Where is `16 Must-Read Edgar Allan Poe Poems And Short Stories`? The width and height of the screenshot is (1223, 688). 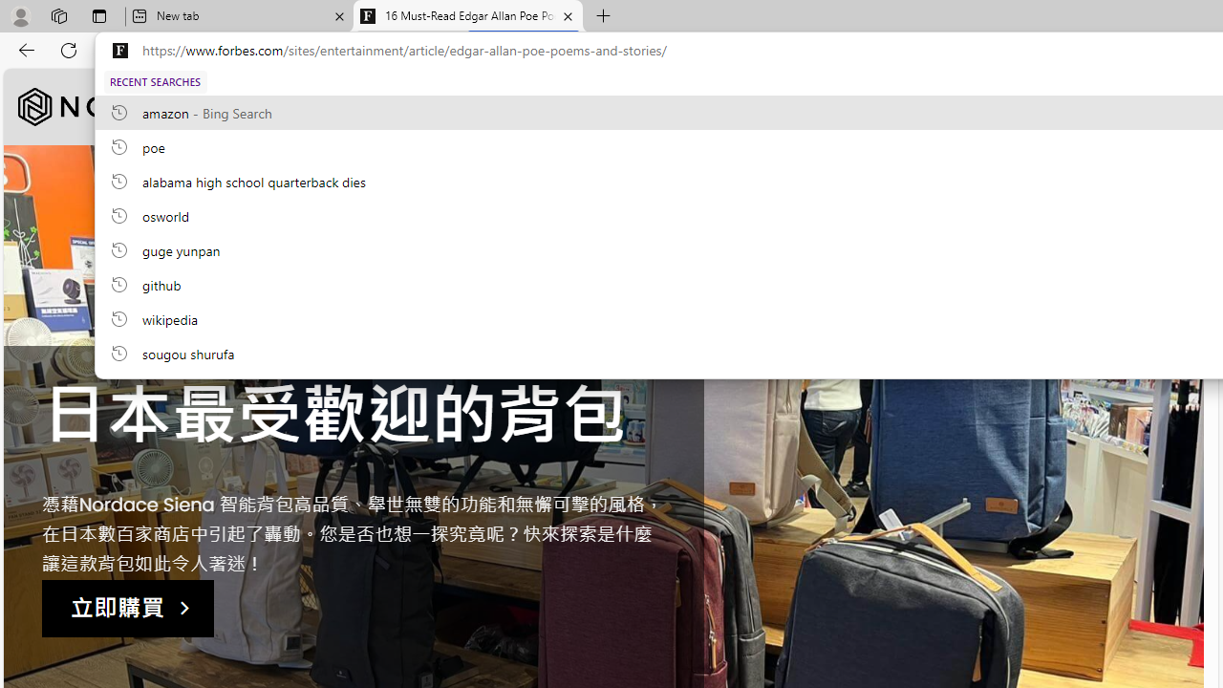
16 Must-Read Edgar Allan Poe Poems And Short Stories is located at coordinates (468, 17).